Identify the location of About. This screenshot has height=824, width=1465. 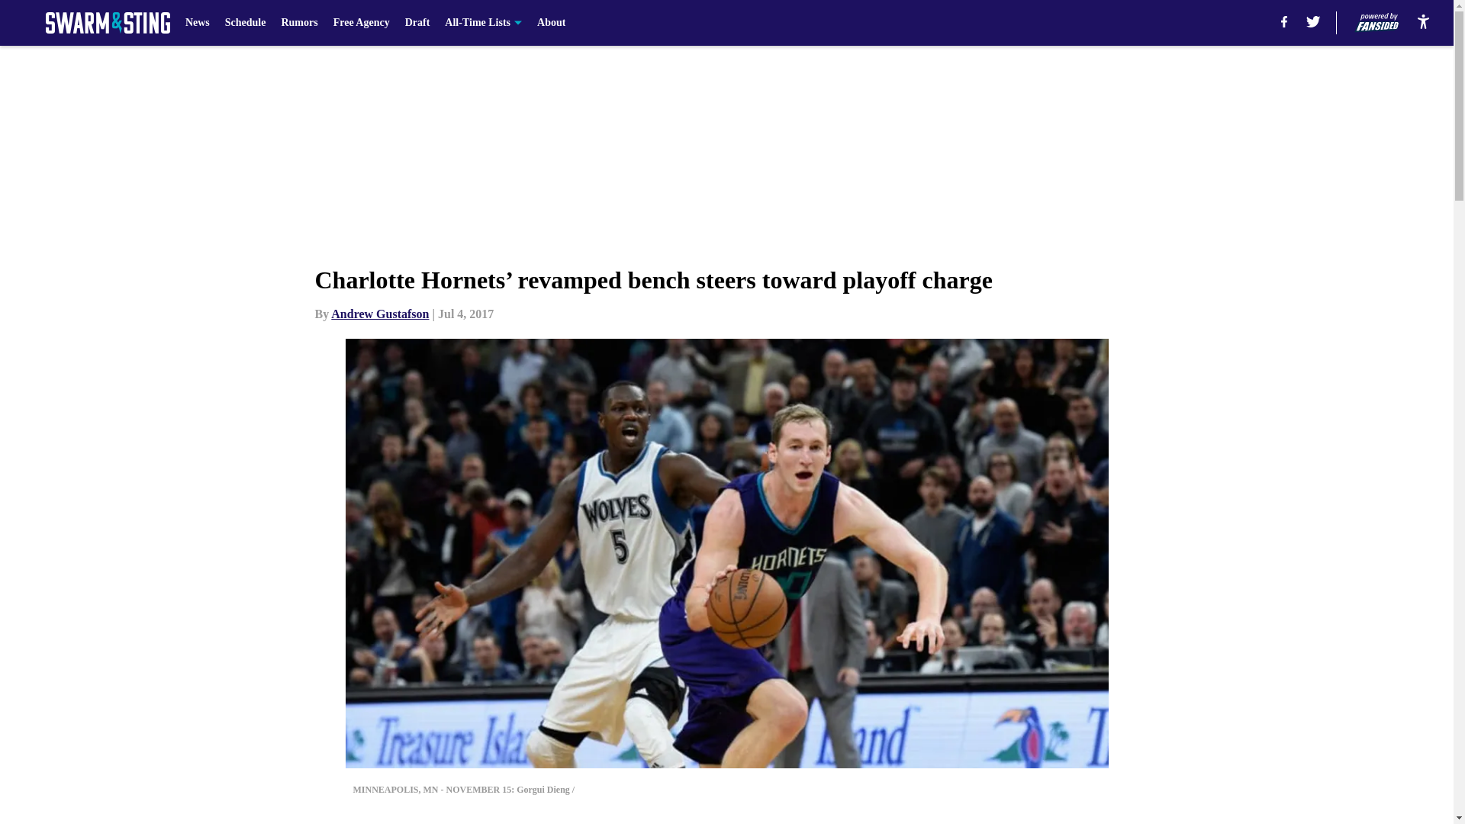
(551, 23).